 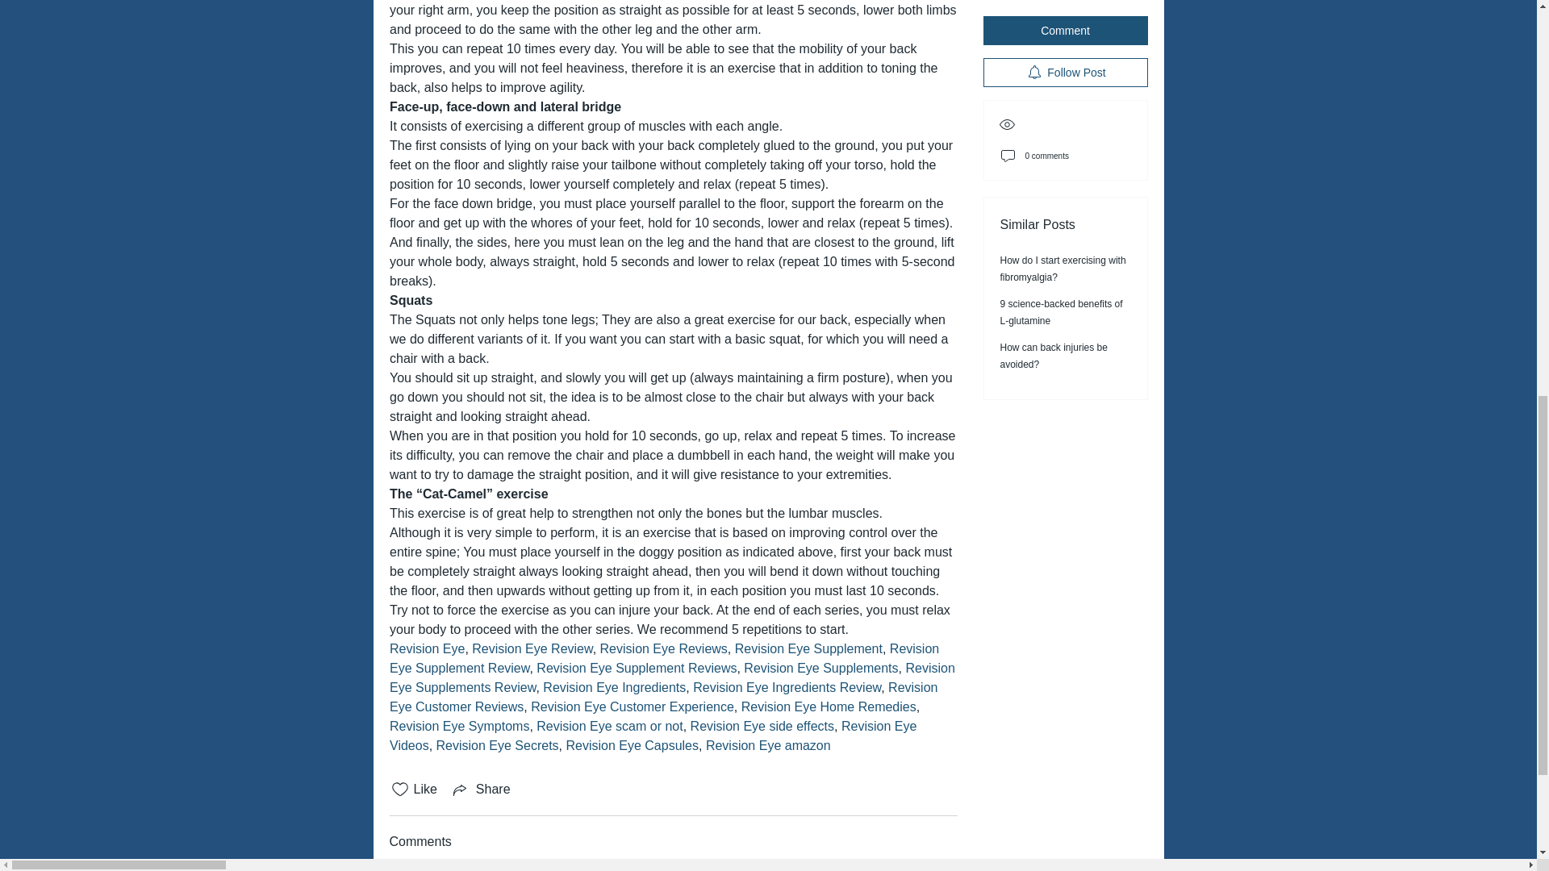 What do you see at coordinates (426, 648) in the screenshot?
I see `Revision Eye` at bounding box center [426, 648].